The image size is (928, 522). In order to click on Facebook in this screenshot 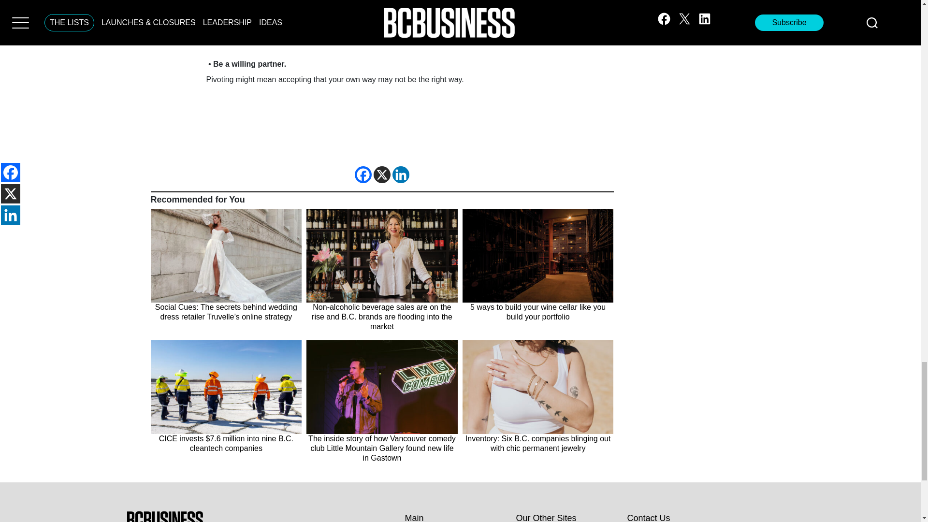, I will do `click(363, 175)`.